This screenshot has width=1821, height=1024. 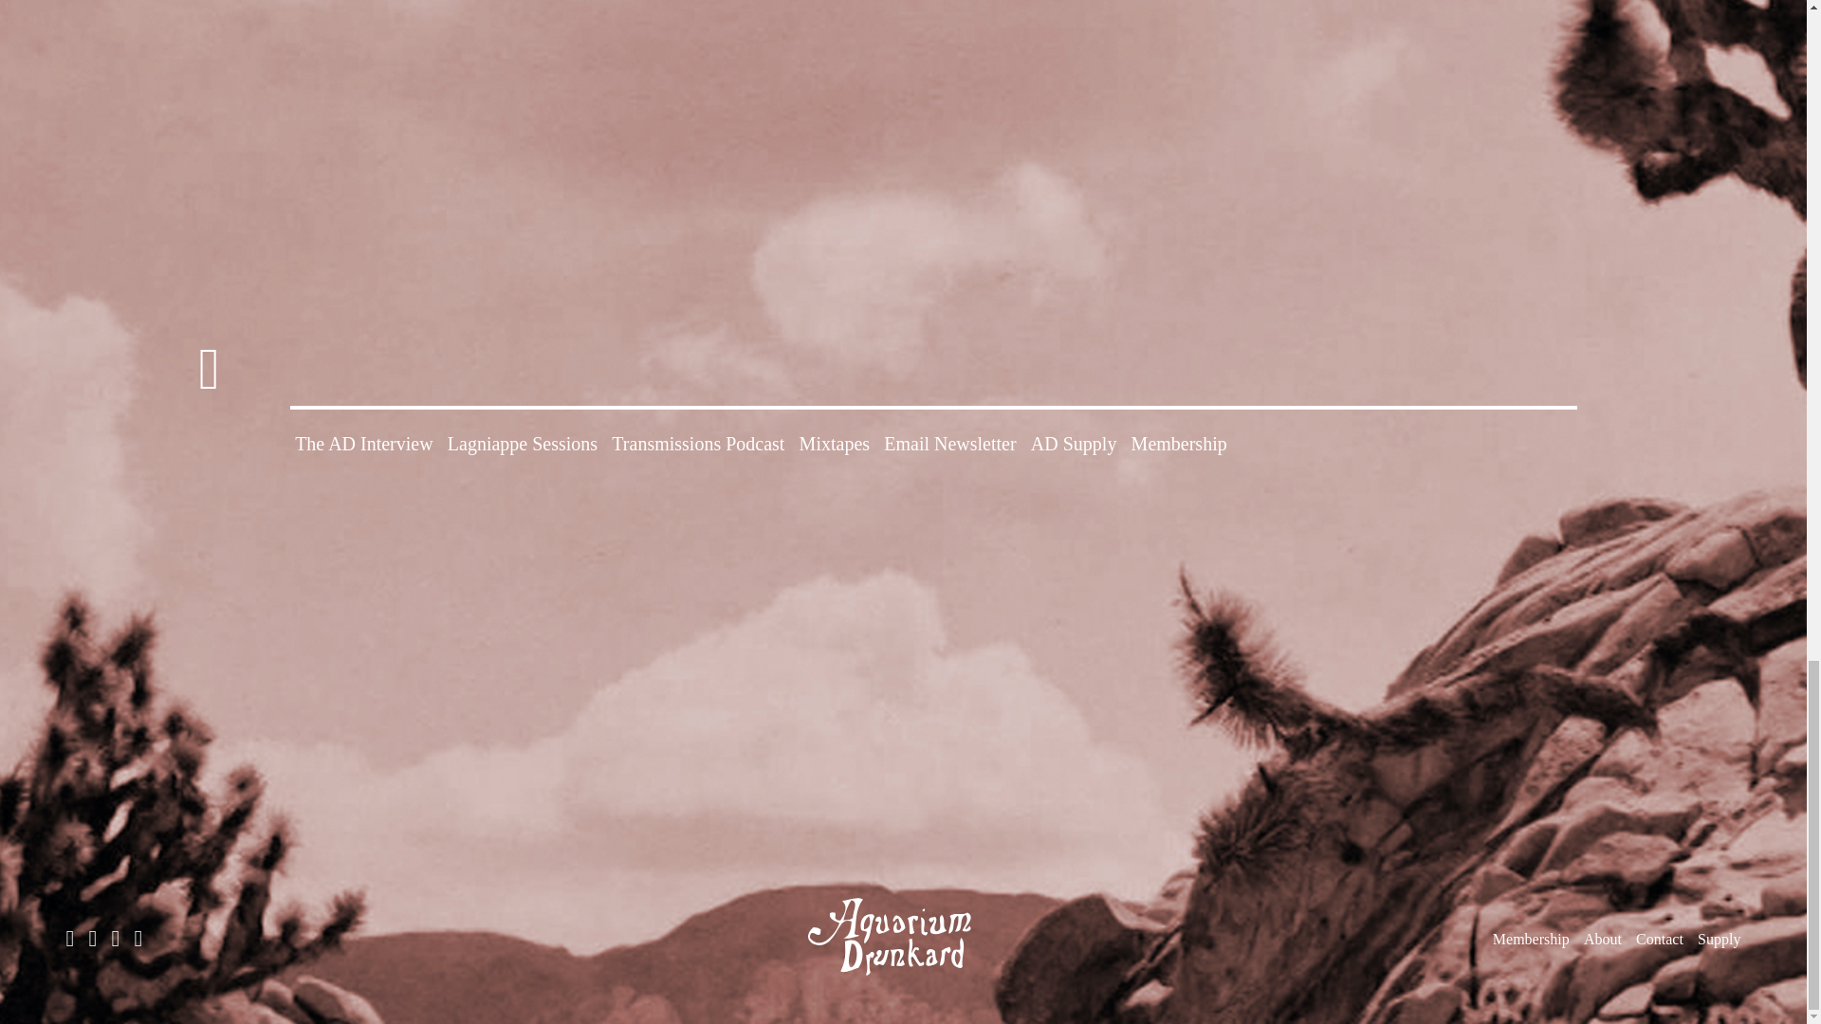 I want to click on Aquarium Drunkard, so click(x=903, y=982).